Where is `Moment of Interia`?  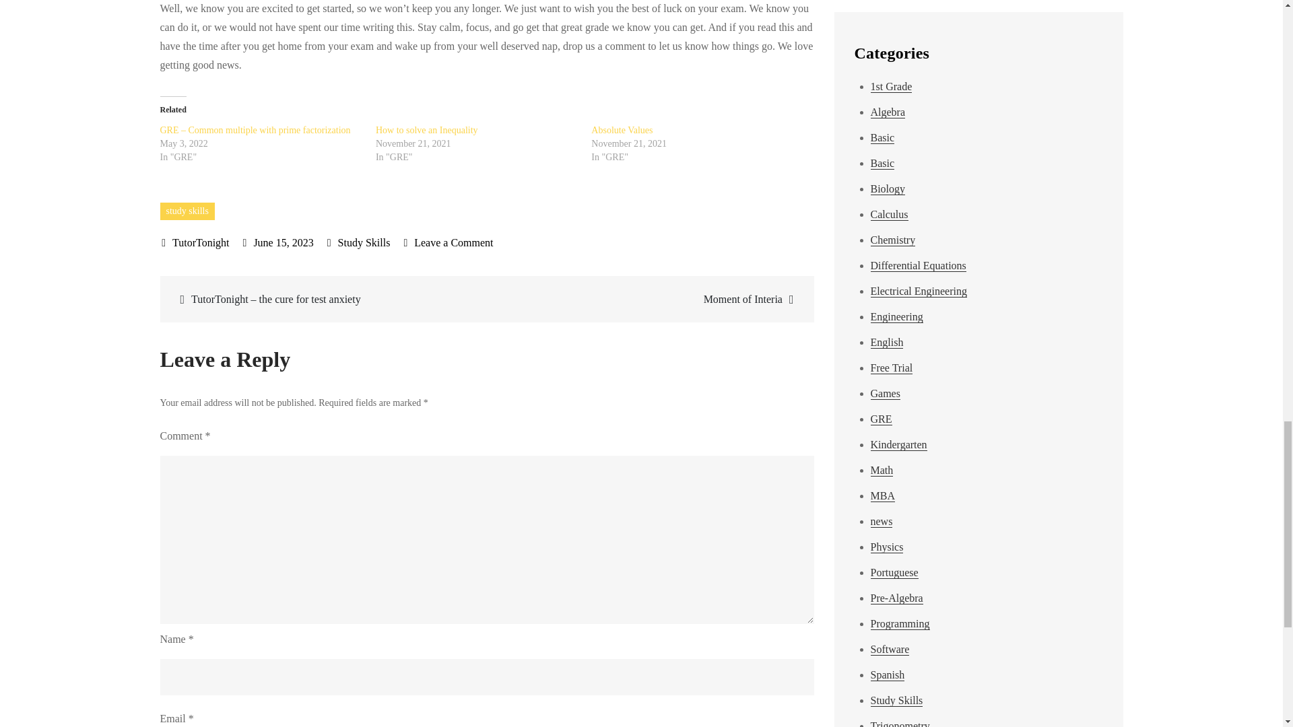 Moment of Interia is located at coordinates (187, 211).